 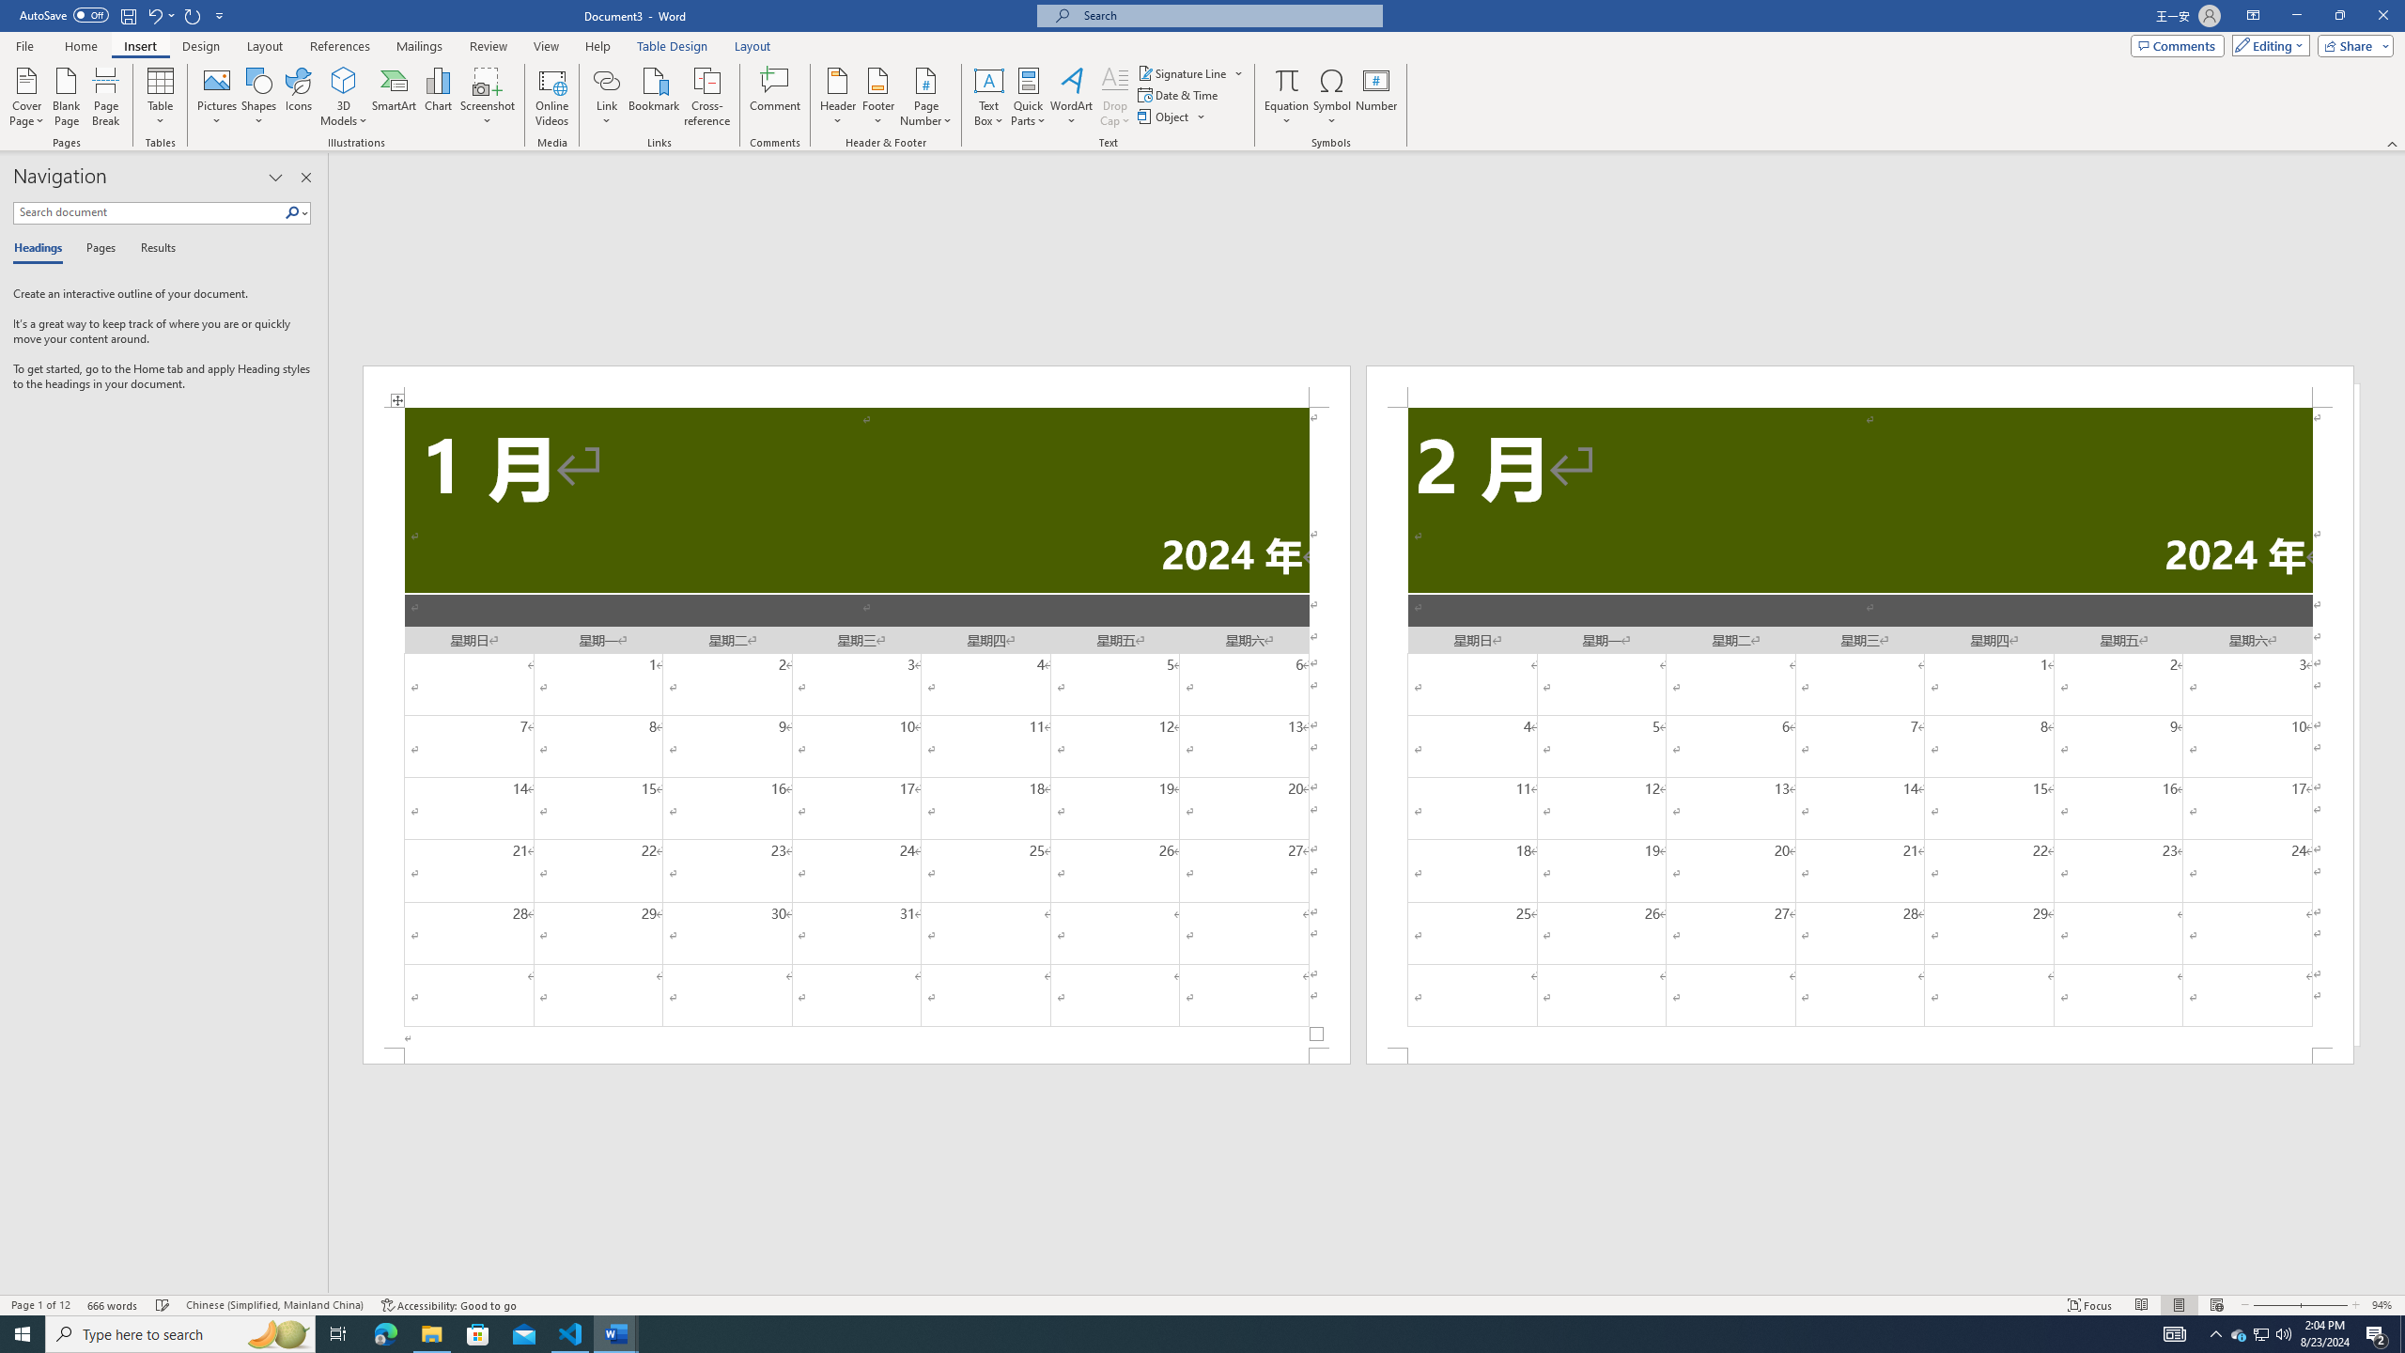 I want to click on Signature Line, so click(x=1183, y=73).